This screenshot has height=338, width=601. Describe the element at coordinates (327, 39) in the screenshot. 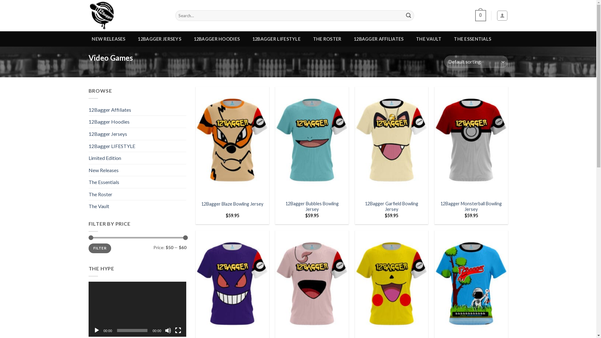

I see `THE ROSTER` at that location.